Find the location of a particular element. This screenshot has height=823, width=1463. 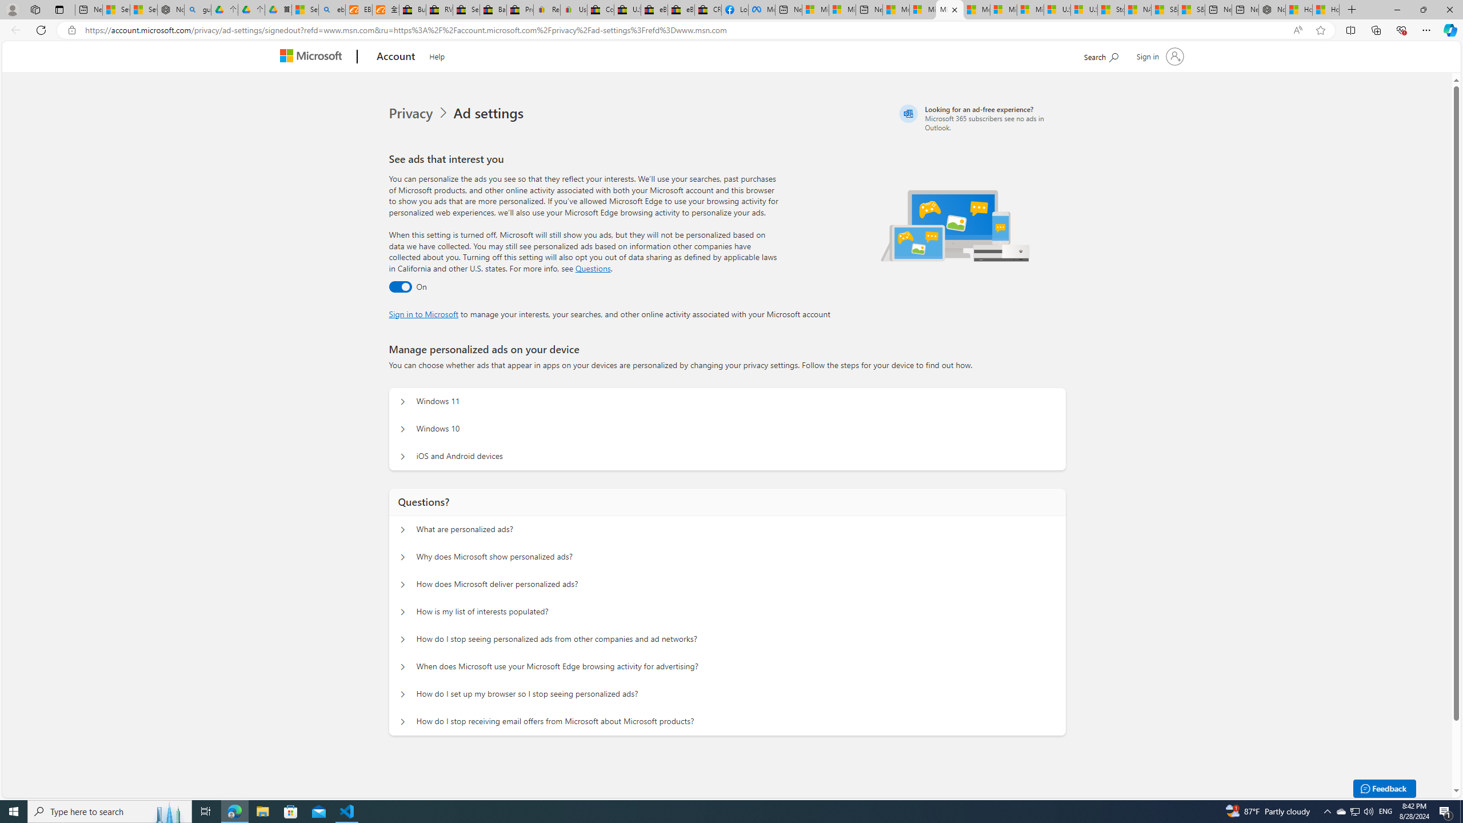

guge yunpan - Search is located at coordinates (198, 10).